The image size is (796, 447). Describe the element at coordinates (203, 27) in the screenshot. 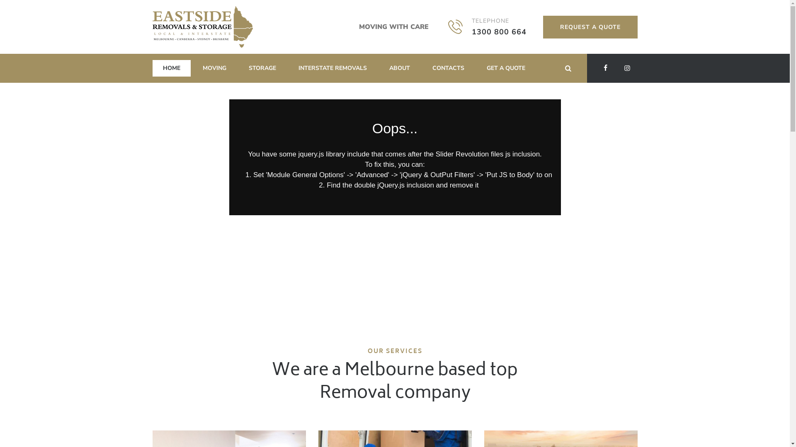

I see `Eastside Removal` at that location.